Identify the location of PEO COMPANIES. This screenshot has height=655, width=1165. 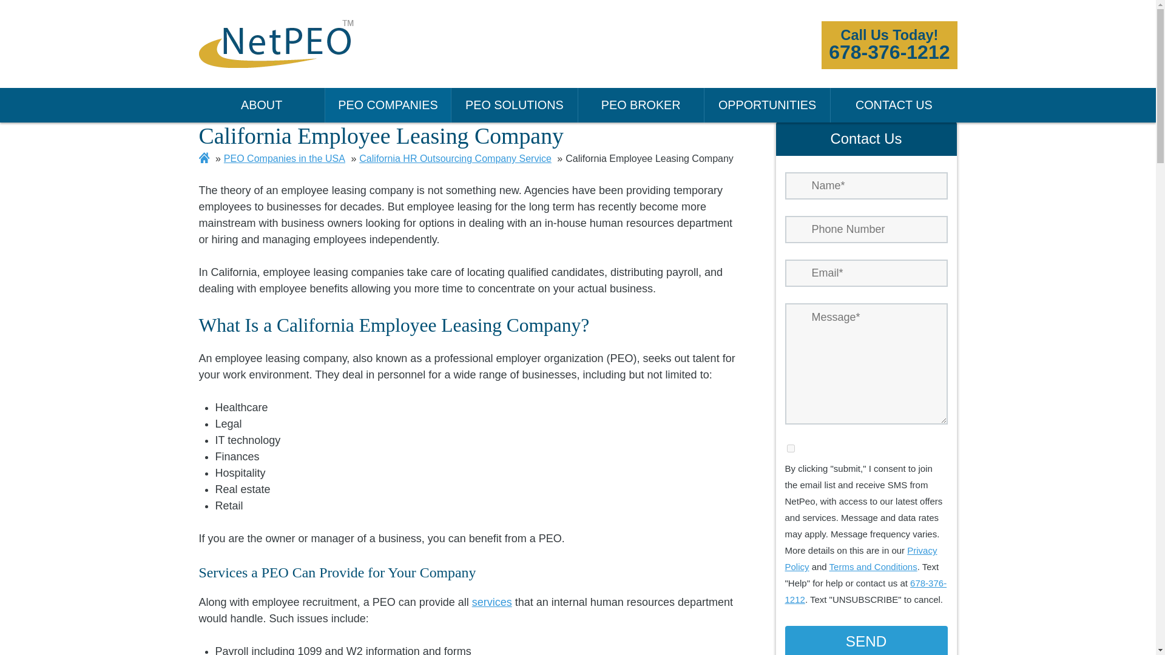
(262, 104).